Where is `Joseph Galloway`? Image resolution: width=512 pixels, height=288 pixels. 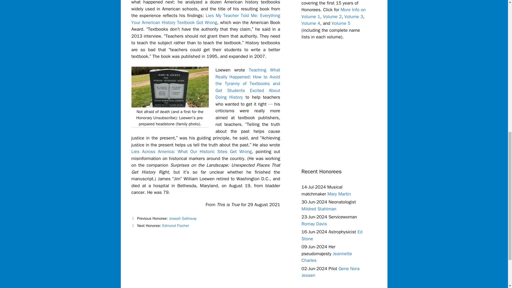
Joseph Galloway is located at coordinates (183, 218).